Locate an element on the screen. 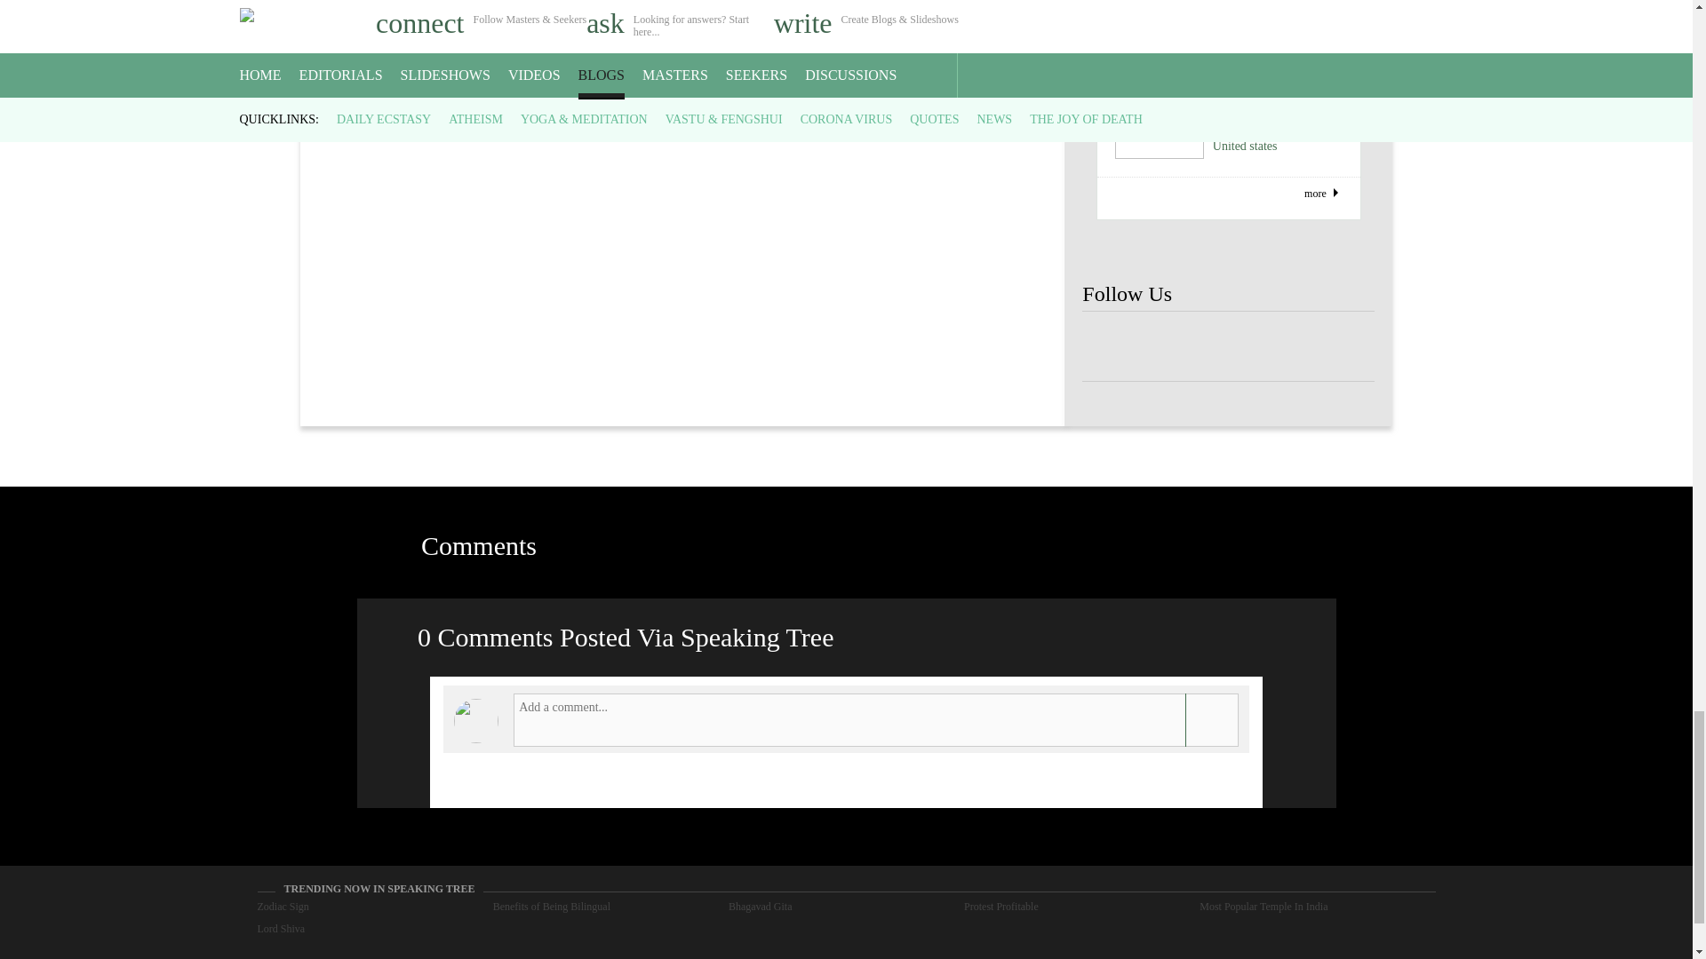 This screenshot has height=959, width=1706. Speaking Tree FaceBook is located at coordinates (1287, 346).